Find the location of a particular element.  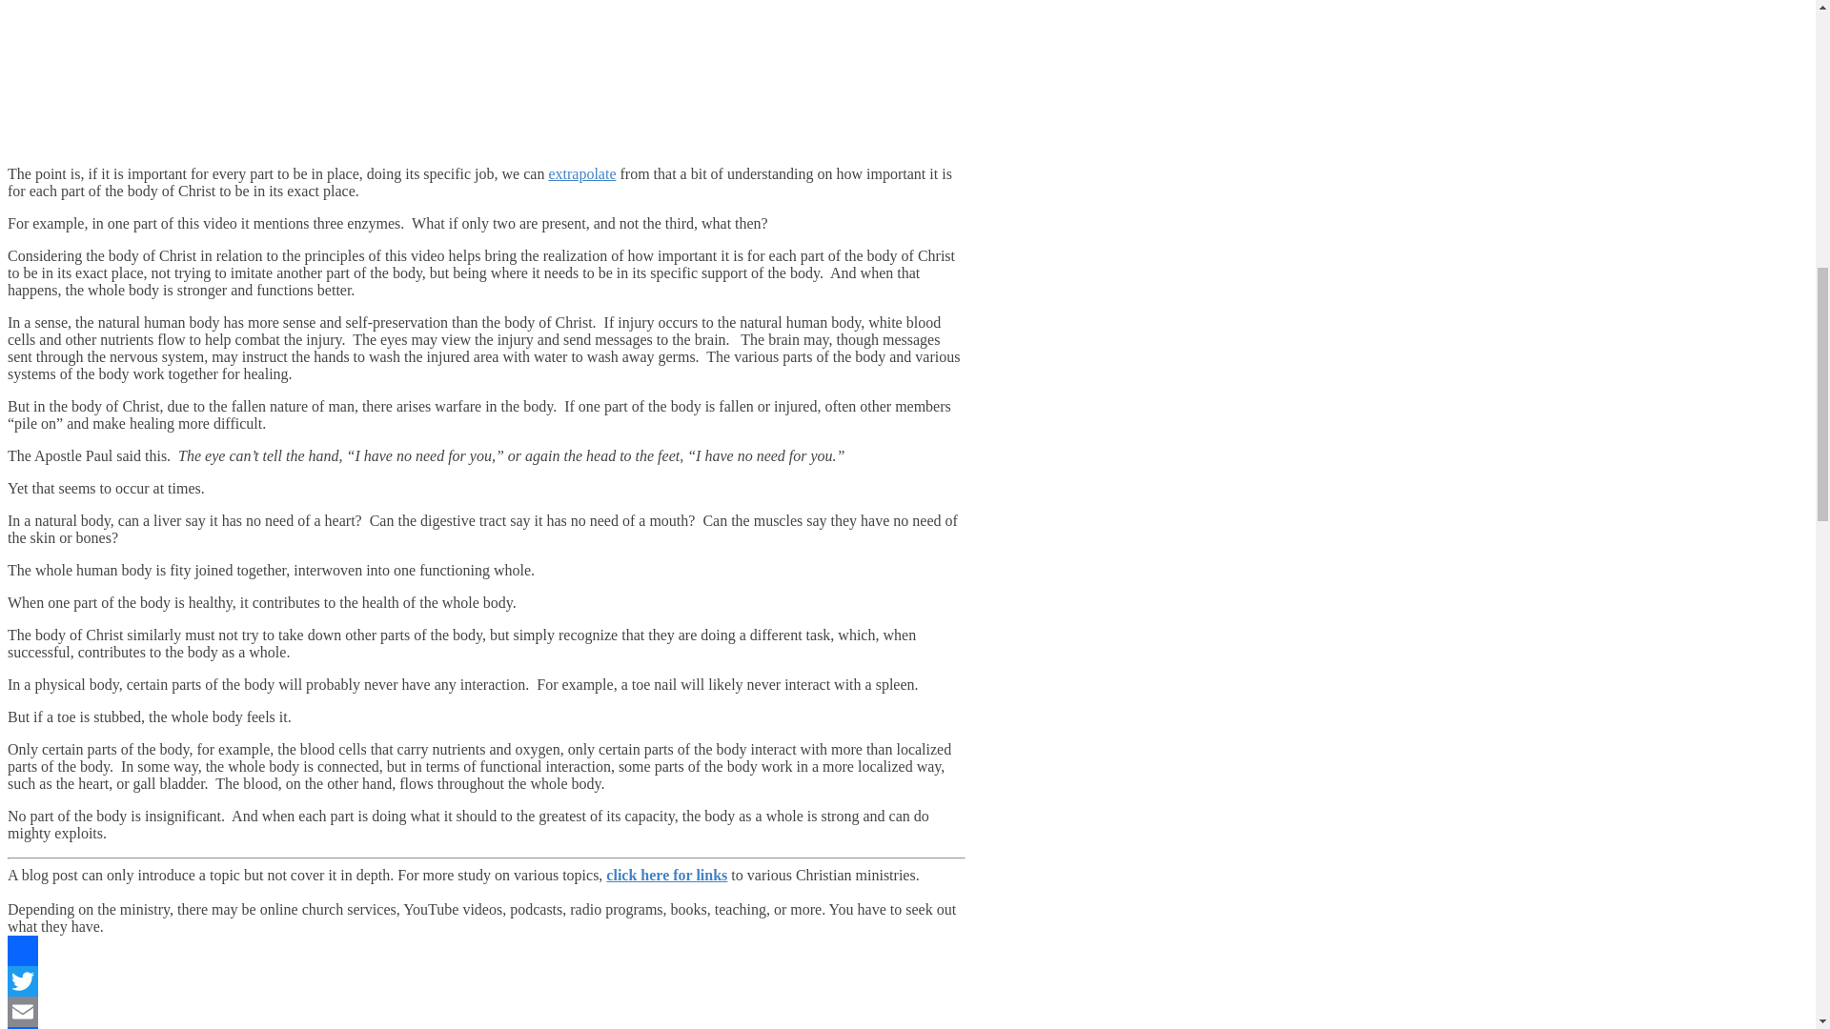

Facebook is located at coordinates (486, 951).